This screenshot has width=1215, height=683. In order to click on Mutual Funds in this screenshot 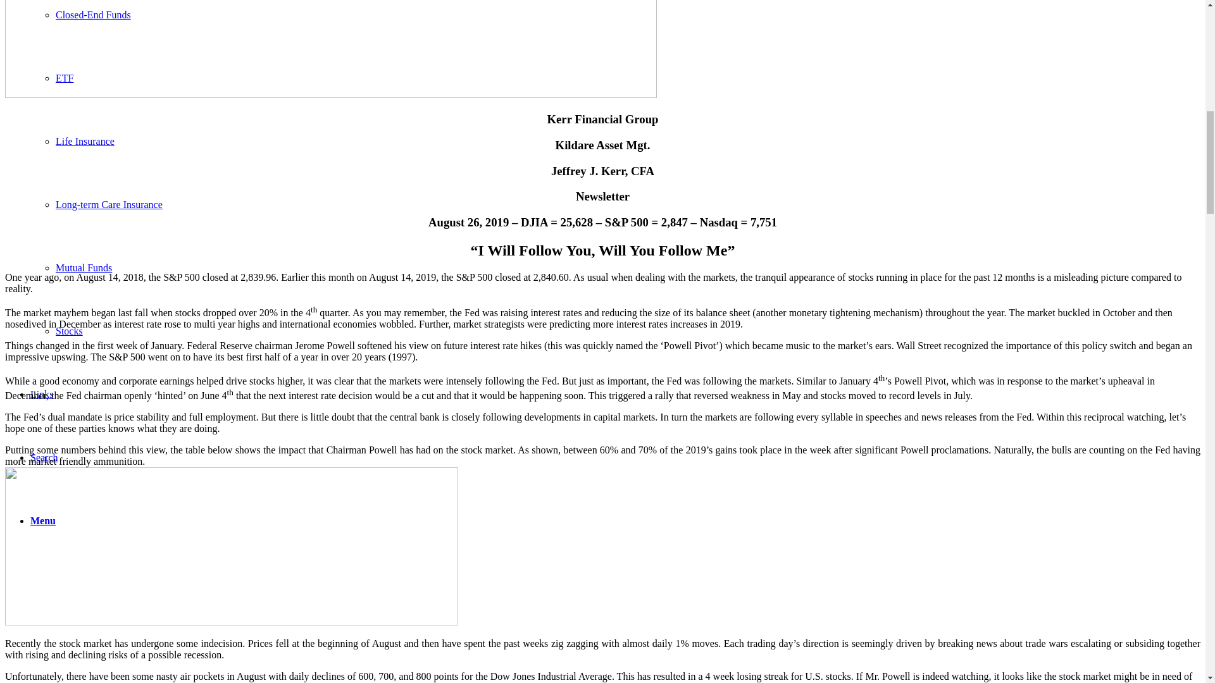, I will do `click(84, 268)`.